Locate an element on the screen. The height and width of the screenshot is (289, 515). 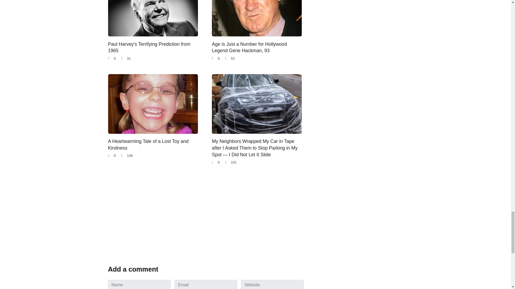
A Heartwarming Tale of a Lost Toy and Kindness is located at coordinates (148, 144).